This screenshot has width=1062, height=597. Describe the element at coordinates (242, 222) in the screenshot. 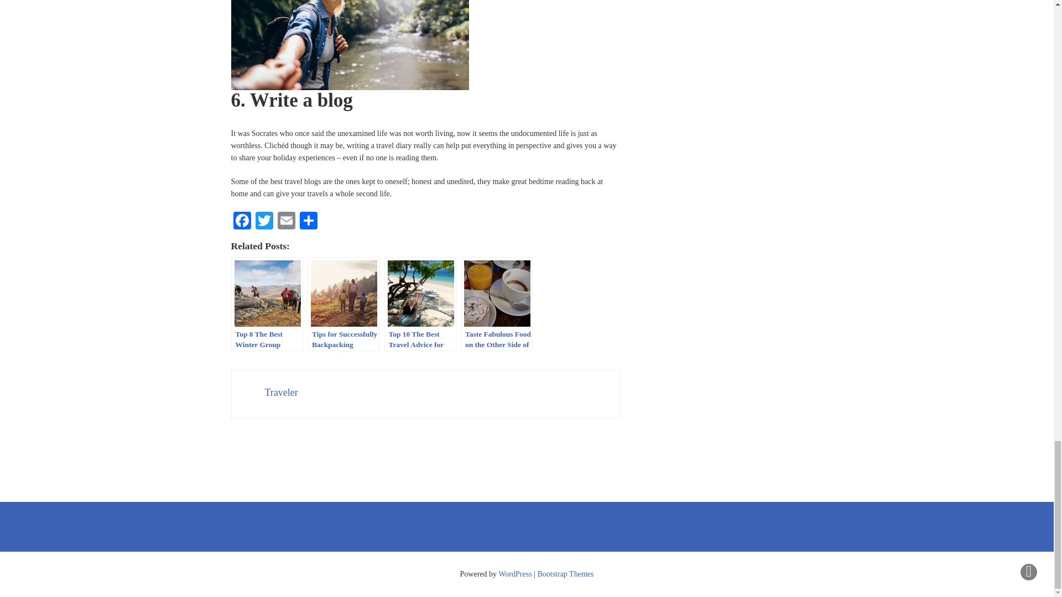

I see `Facebook` at that location.